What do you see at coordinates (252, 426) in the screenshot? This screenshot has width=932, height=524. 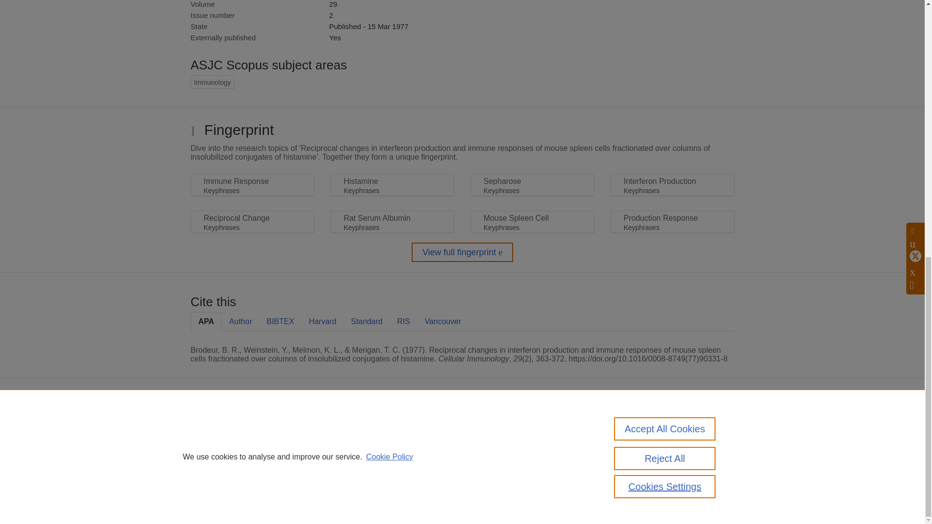 I see `Scopus` at bounding box center [252, 426].